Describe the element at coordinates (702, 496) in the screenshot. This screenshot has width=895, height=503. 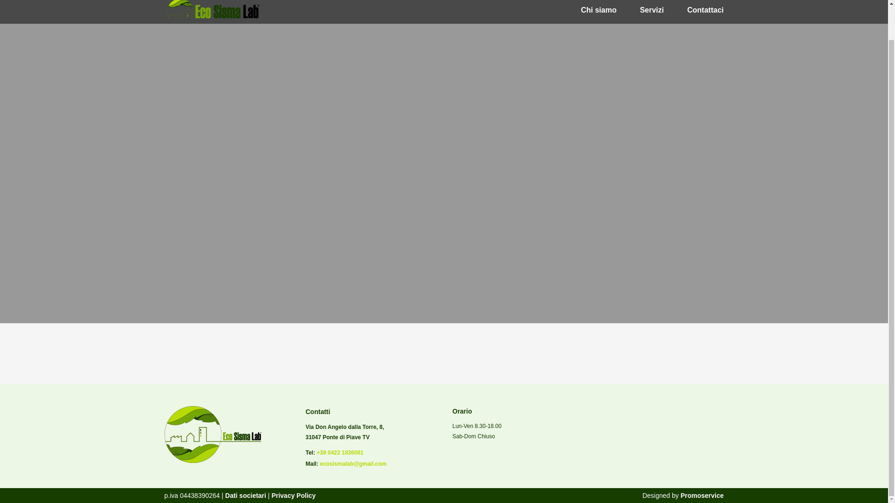
I see `Promoservice` at that location.